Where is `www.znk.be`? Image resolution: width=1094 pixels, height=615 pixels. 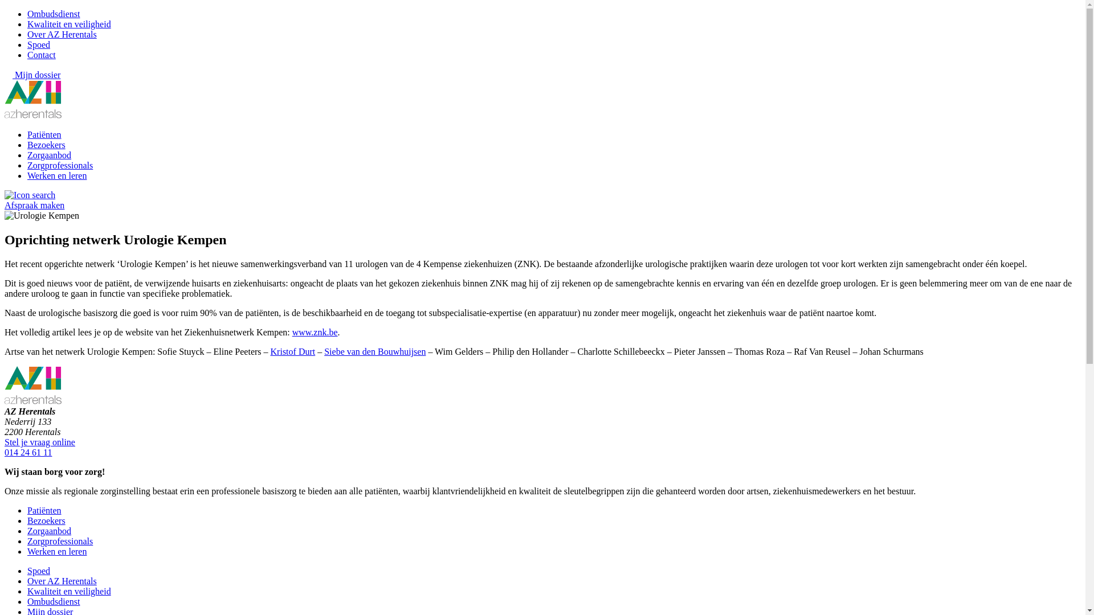 www.znk.be is located at coordinates (315, 333).